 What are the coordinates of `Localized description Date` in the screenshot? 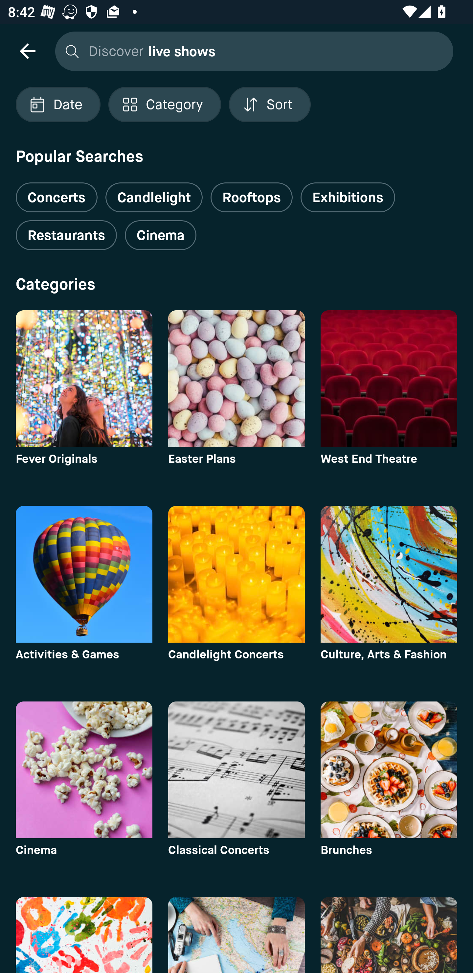 It's located at (58, 105).